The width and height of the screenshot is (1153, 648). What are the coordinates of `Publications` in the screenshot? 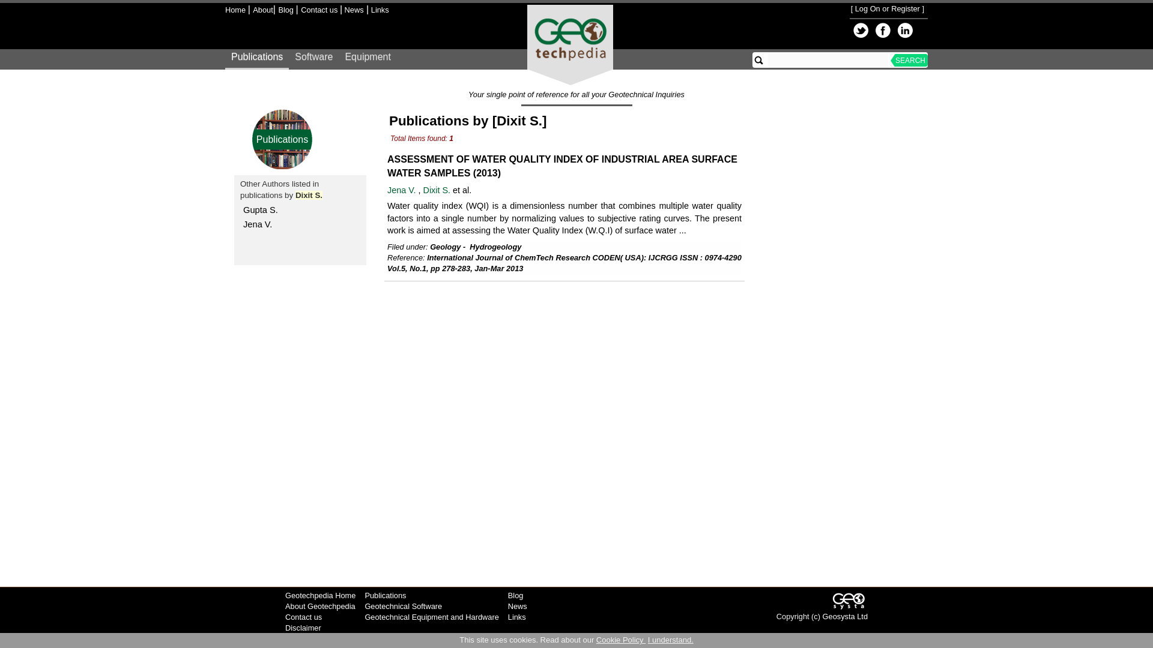 It's located at (282, 139).